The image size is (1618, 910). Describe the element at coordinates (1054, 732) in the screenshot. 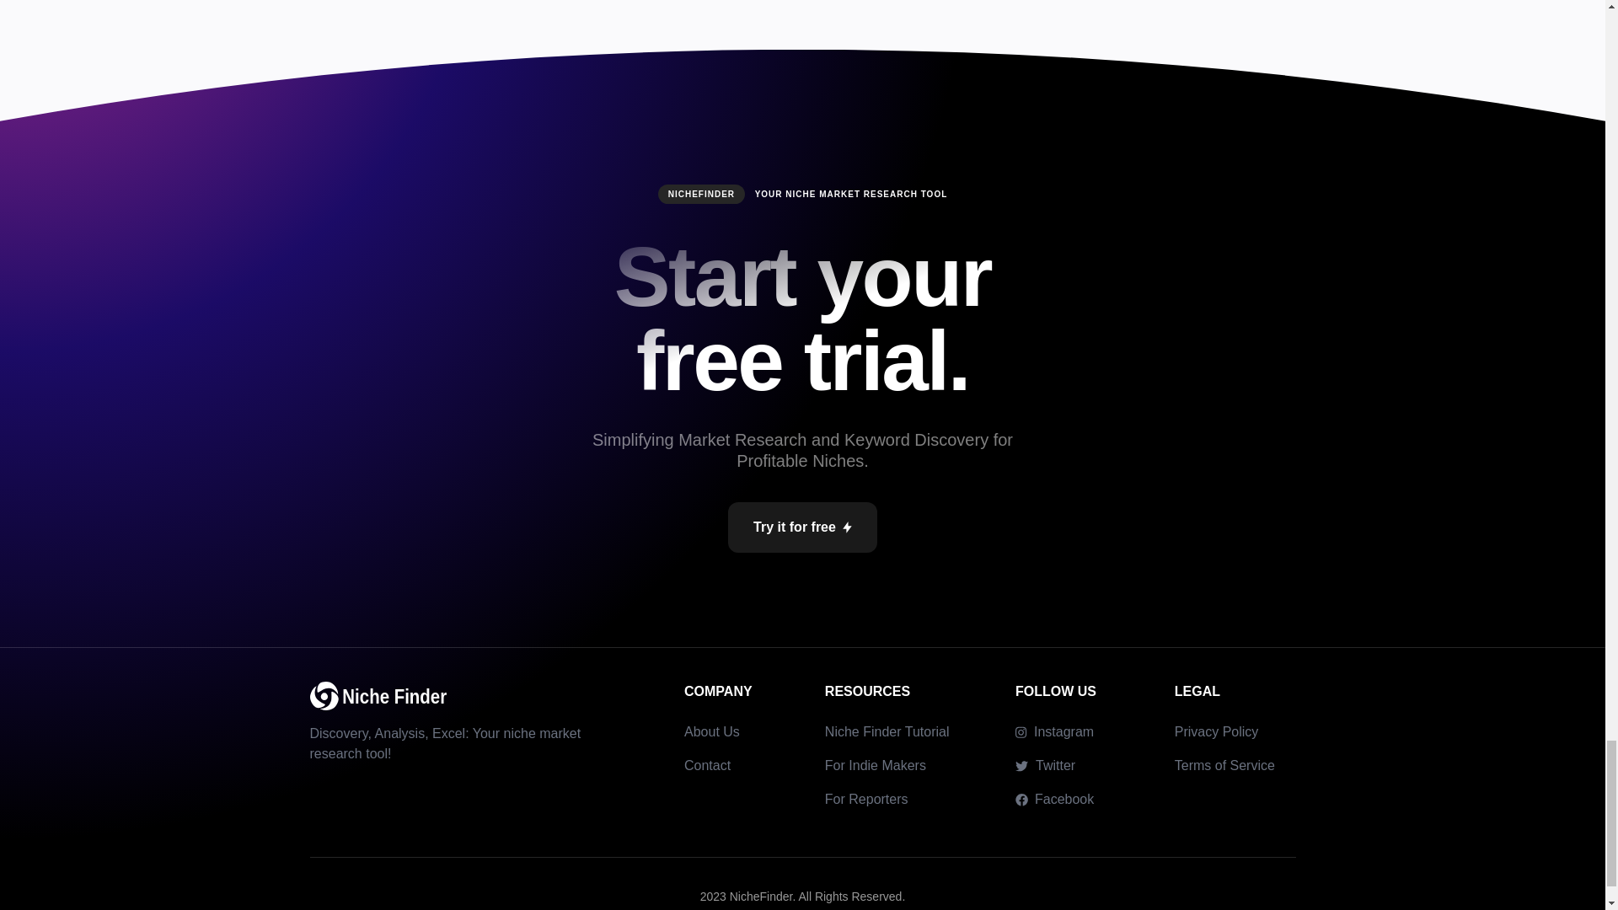

I see `Instagram` at that location.